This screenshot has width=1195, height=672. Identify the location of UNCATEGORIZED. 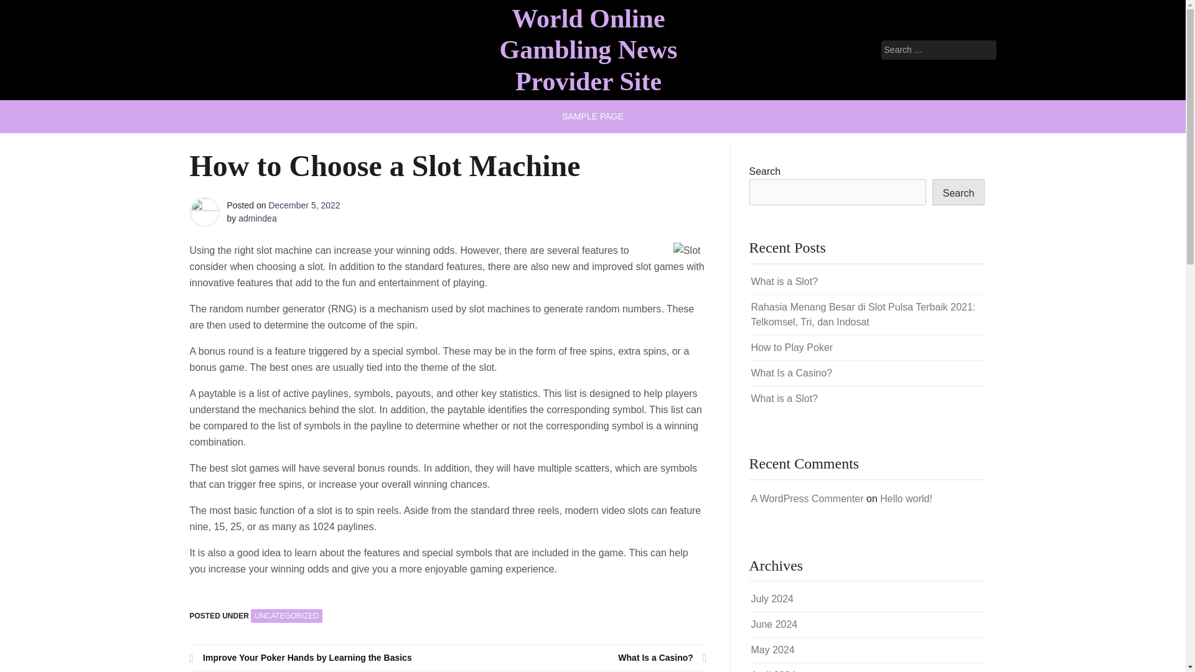
(286, 616).